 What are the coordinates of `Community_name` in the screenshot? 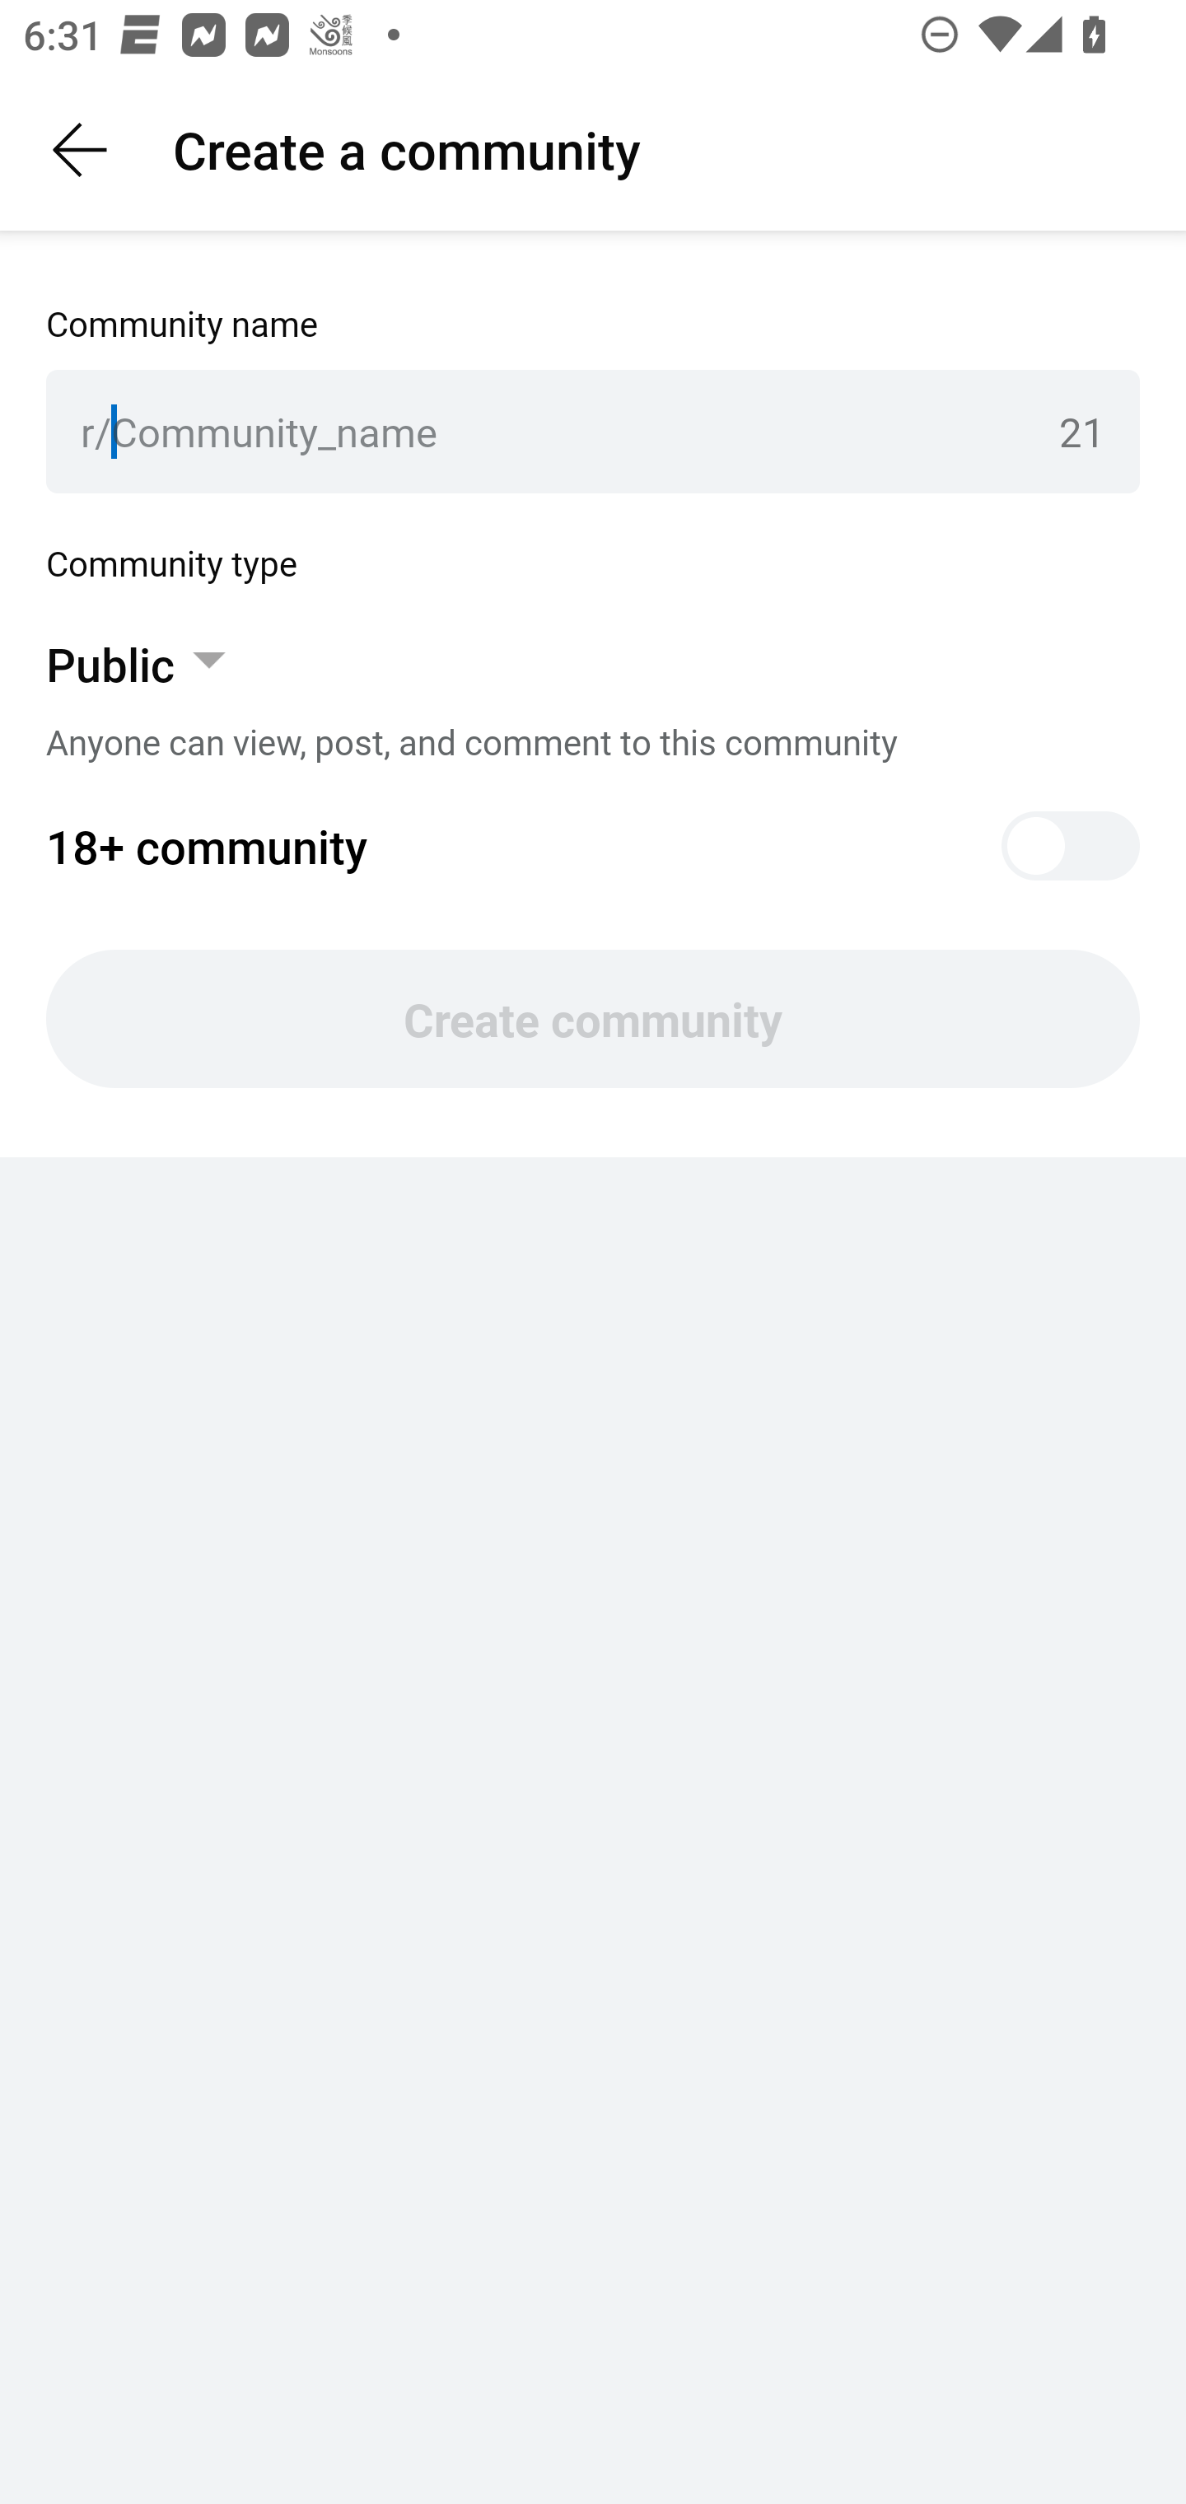 It's located at (573, 432).